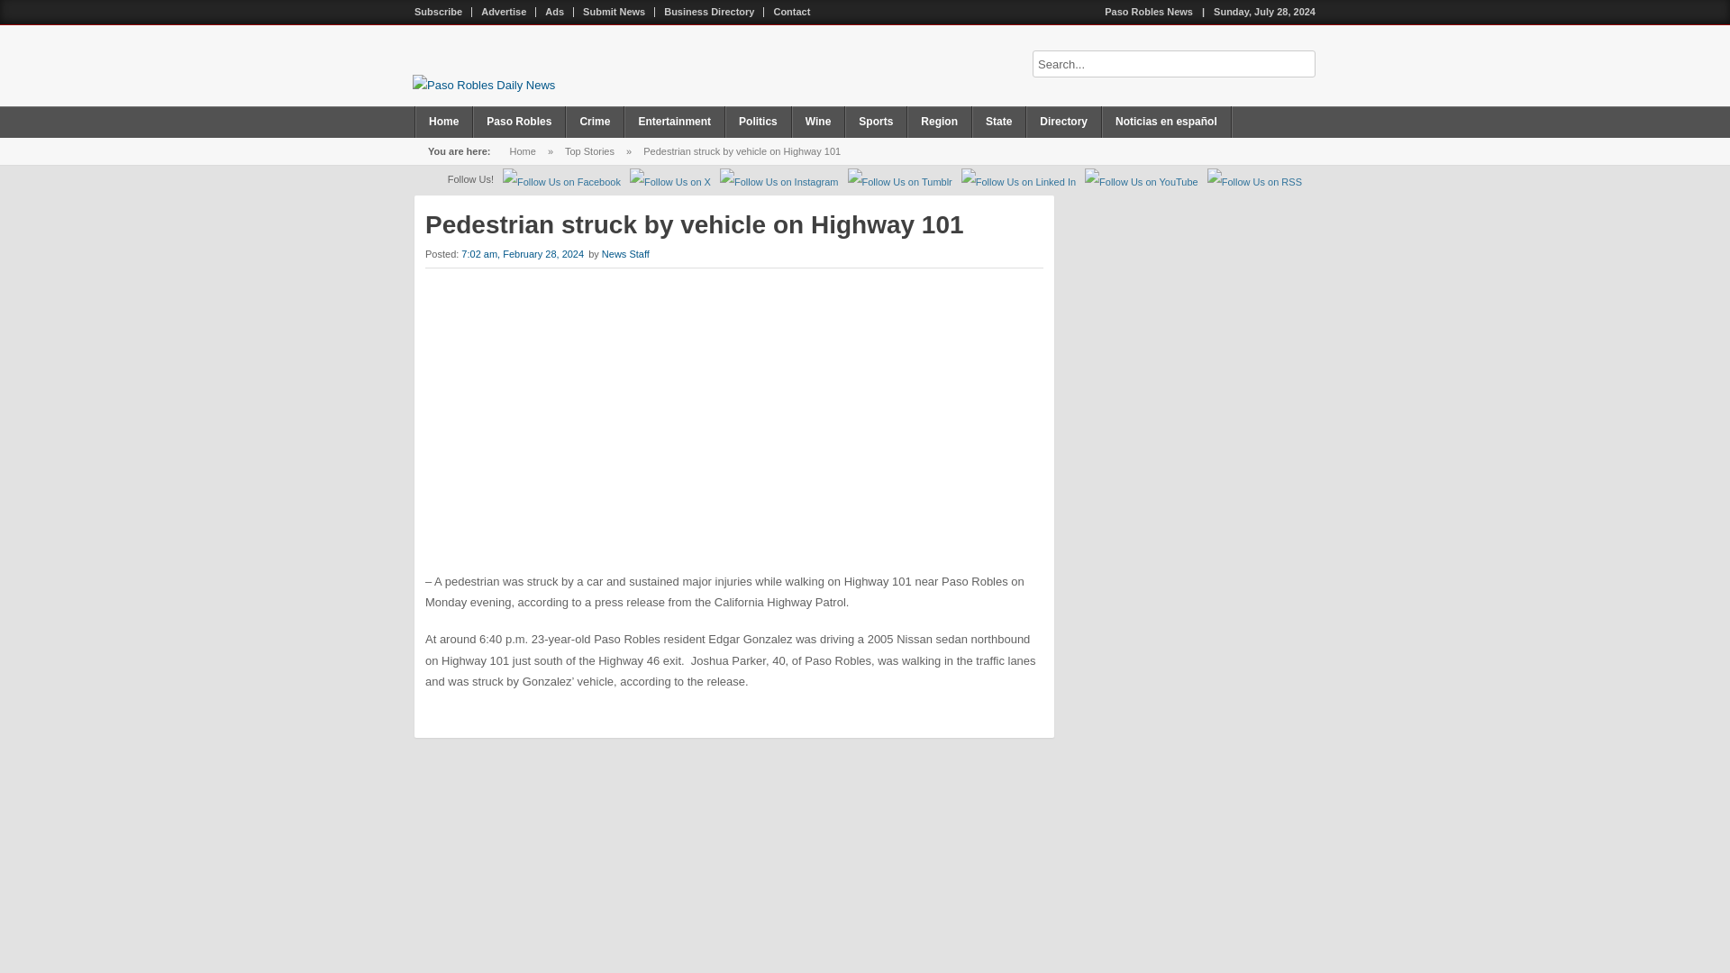 This screenshot has height=973, width=1730. What do you see at coordinates (519, 122) in the screenshot?
I see `Paso Robles` at bounding box center [519, 122].